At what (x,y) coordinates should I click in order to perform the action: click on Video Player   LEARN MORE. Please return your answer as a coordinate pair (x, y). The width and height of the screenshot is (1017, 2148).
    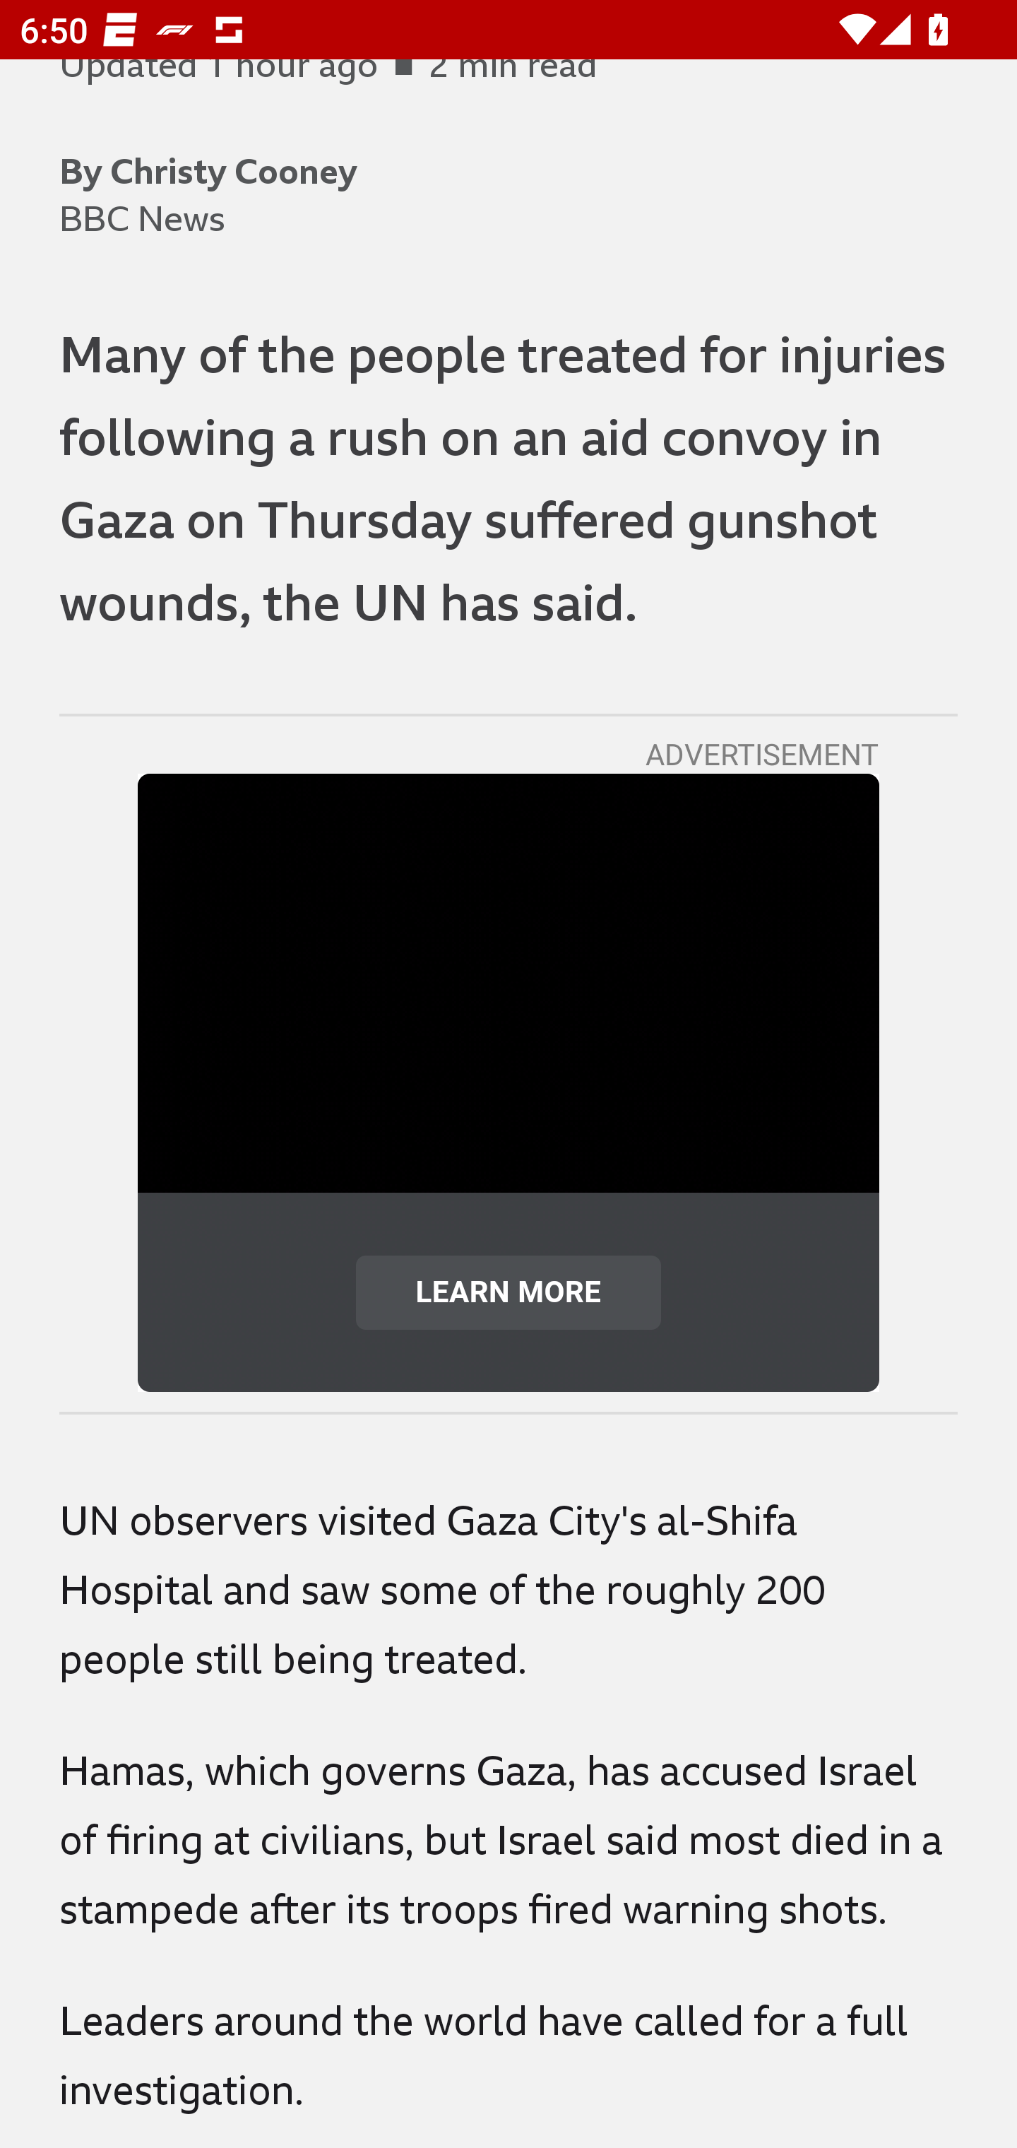
    Looking at the image, I should click on (509, 1082).